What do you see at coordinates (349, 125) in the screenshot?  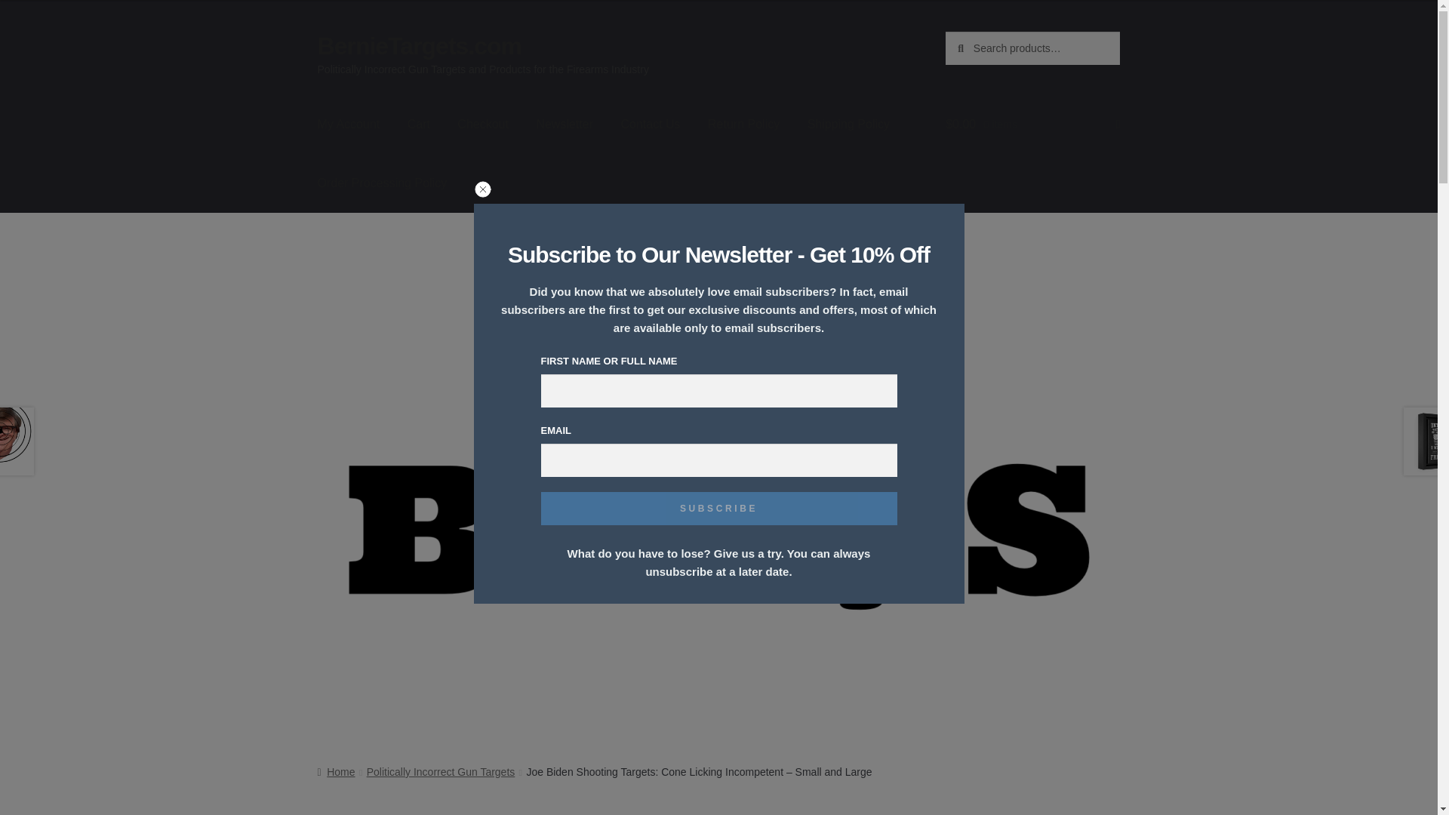 I see `My Account` at bounding box center [349, 125].